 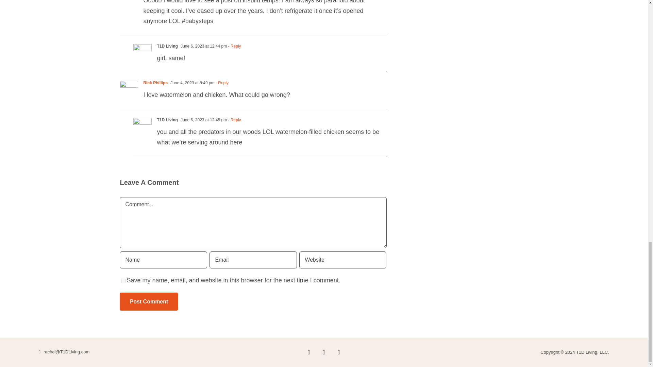 I want to click on Pinterest, so click(x=324, y=352).